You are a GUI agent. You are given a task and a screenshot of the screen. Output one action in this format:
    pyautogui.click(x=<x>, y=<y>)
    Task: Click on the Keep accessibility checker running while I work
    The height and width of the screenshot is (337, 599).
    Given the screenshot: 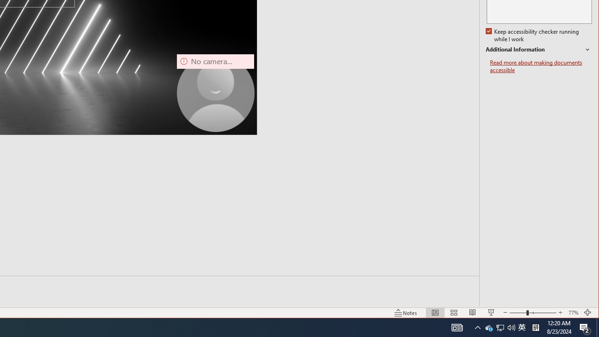 What is the action you would take?
    pyautogui.click(x=533, y=36)
    